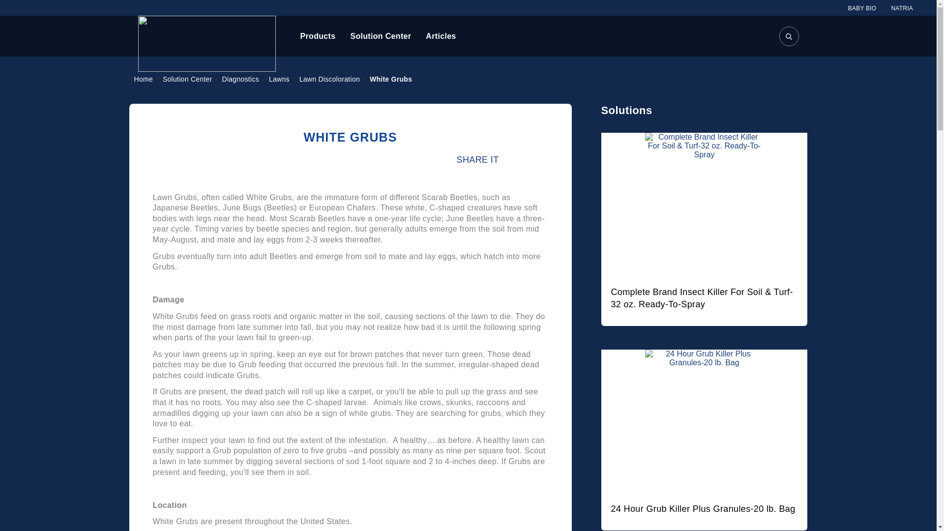  Describe the element at coordinates (703, 508) in the screenshot. I see `24 Hour Grub Killer Plus Granules-20 lb. Bag` at that location.